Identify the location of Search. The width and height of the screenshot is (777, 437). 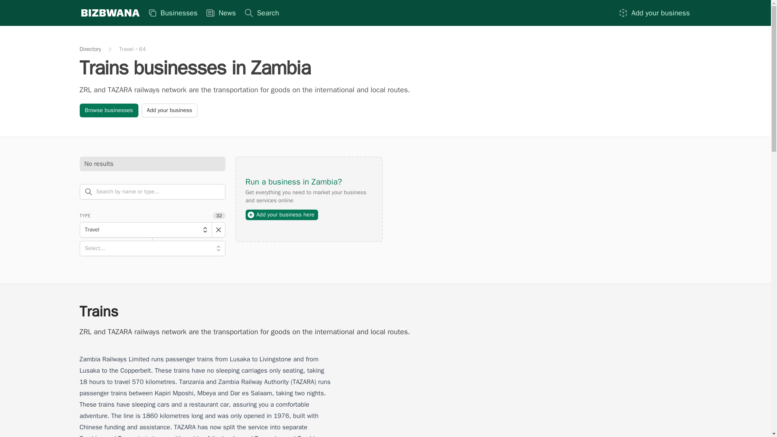
(261, 13).